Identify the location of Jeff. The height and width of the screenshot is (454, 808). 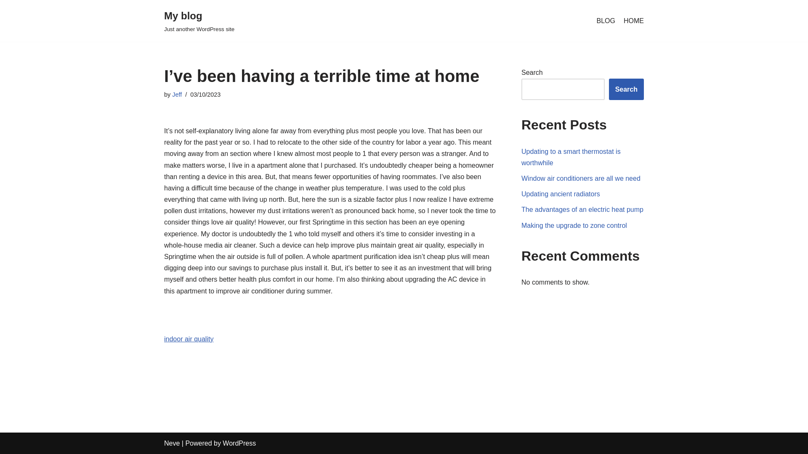
(177, 95).